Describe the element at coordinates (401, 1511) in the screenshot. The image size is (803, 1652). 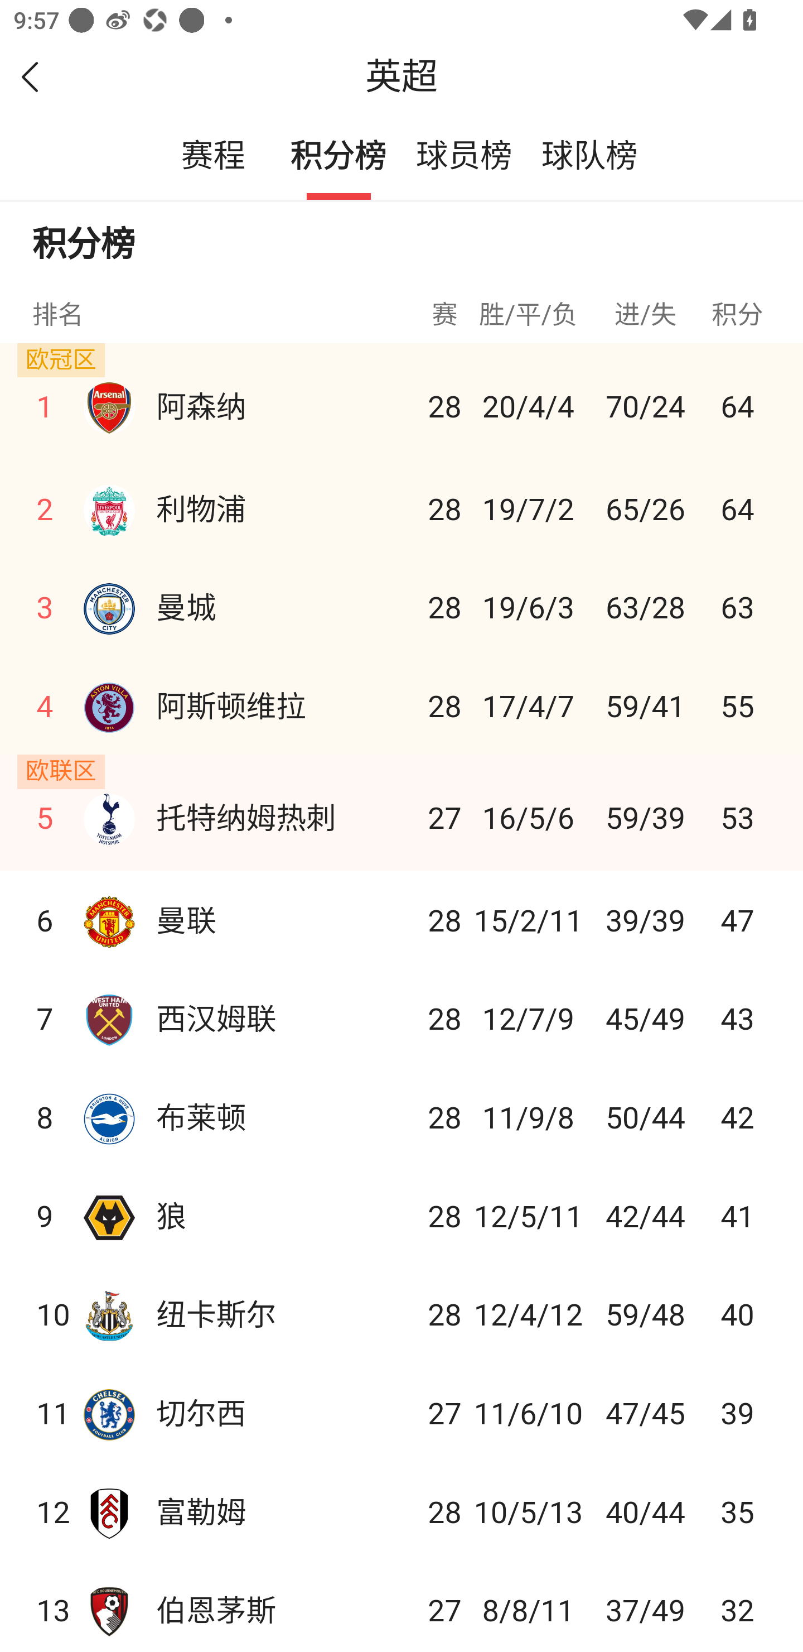
I see `12 富勒姆 28 10/5/13 40/44 35` at that location.